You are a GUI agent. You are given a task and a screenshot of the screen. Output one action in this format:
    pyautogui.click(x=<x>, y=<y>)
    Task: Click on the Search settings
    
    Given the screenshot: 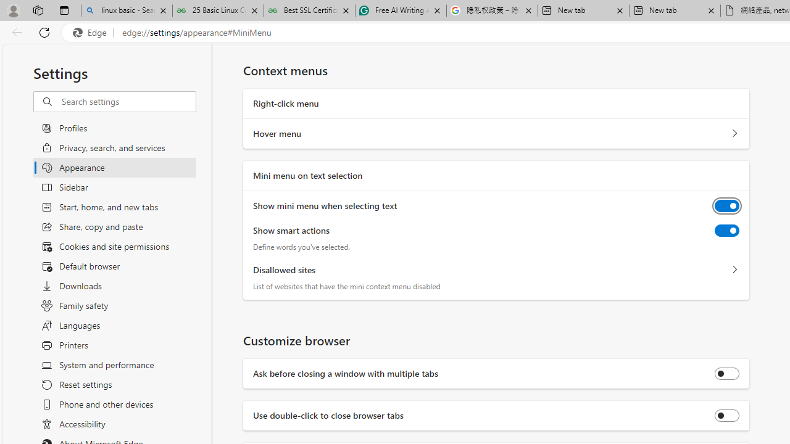 What is the action you would take?
    pyautogui.click(x=128, y=102)
    